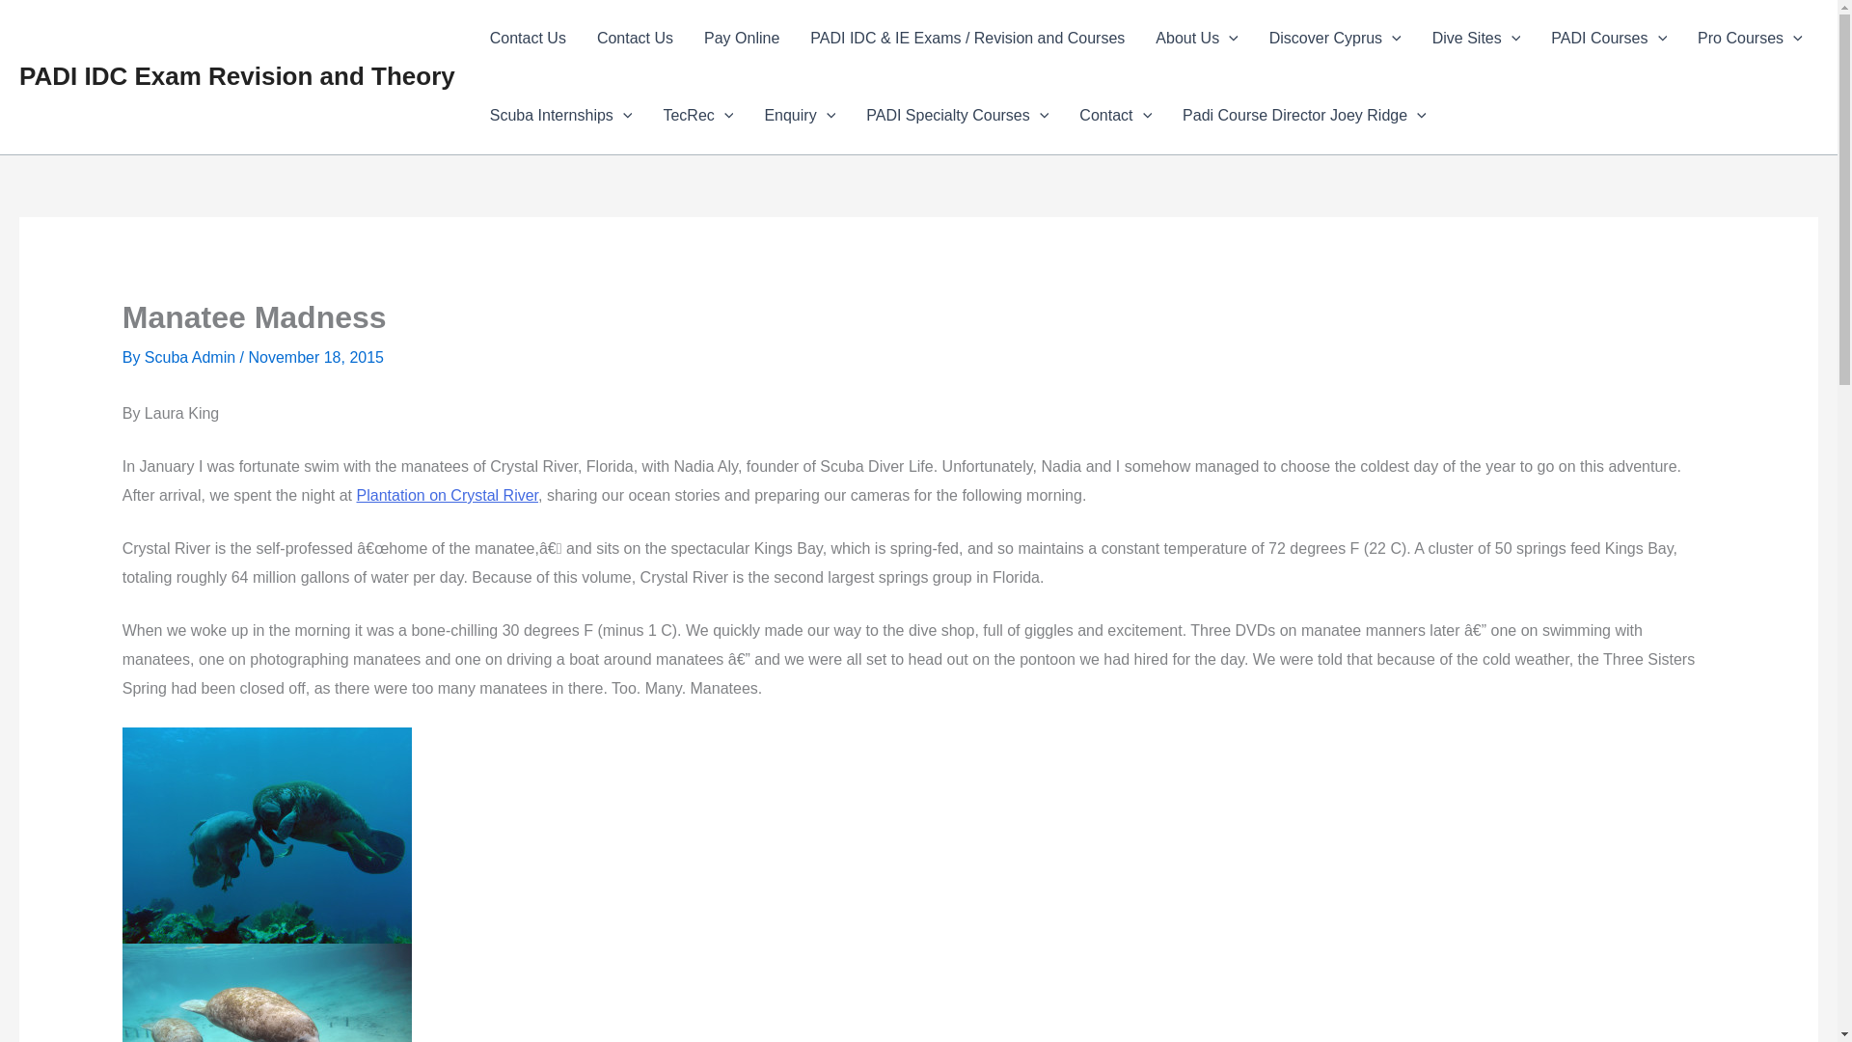  Describe the element at coordinates (237, 75) in the screenshot. I see `PADI IDC Exam Revision and Theory` at that location.